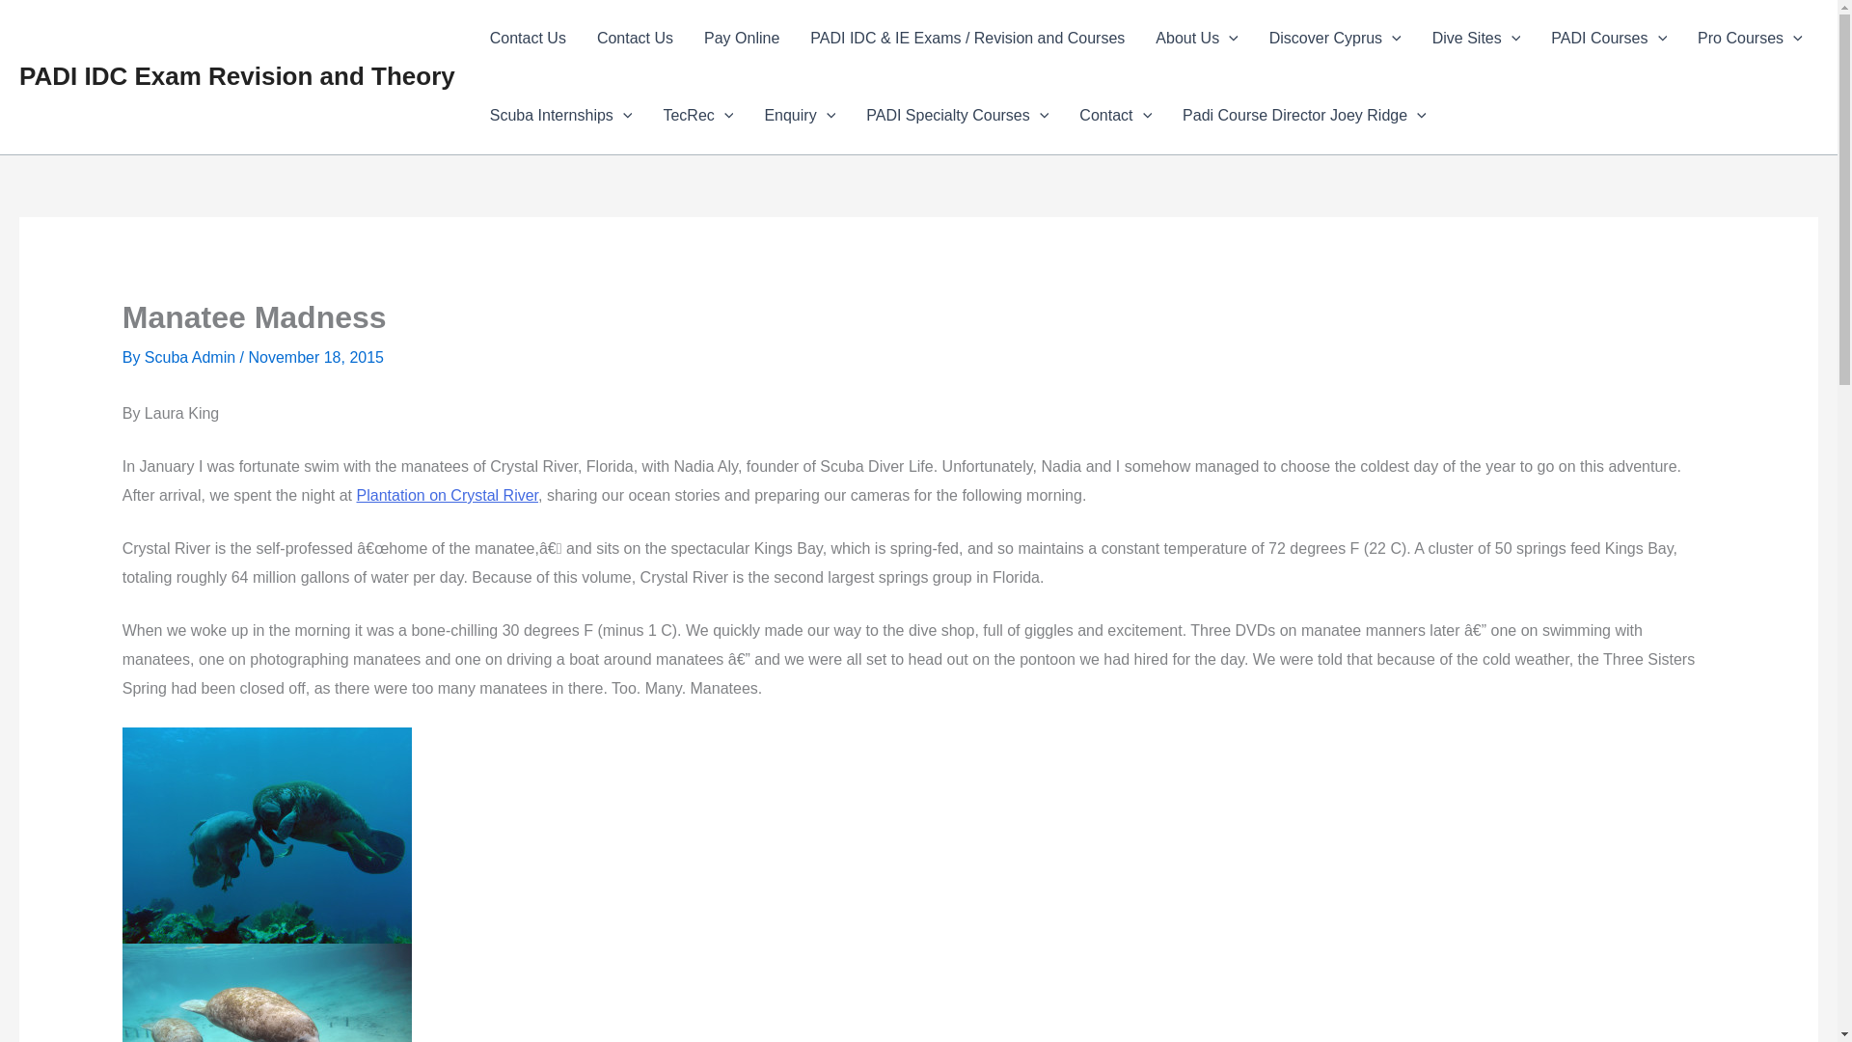  Describe the element at coordinates (237, 75) in the screenshot. I see `PADI IDC Exam Revision and Theory` at that location.